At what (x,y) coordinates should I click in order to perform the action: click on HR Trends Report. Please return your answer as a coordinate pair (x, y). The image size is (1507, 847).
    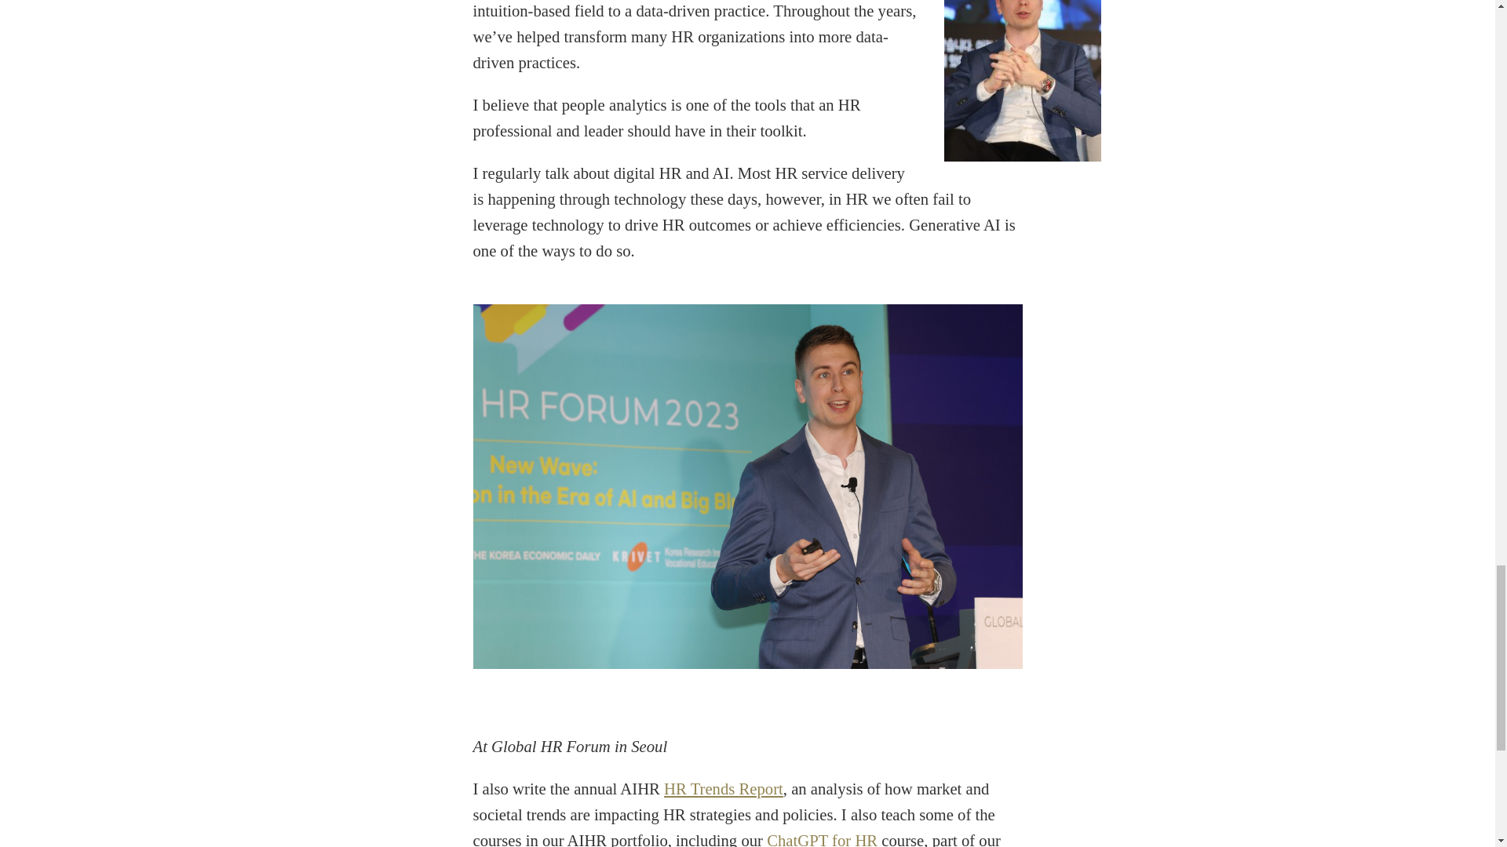
    Looking at the image, I should click on (724, 789).